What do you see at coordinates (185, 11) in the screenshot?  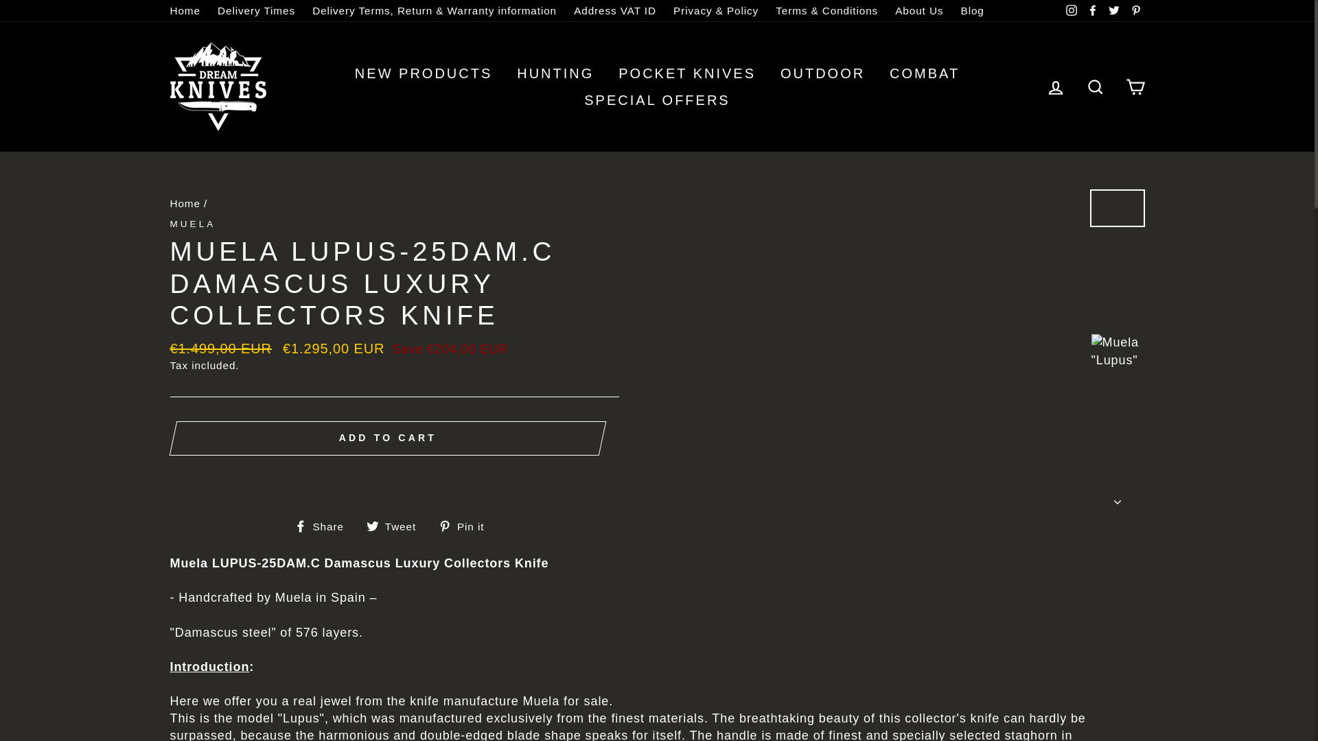 I see `Home` at bounding box center [185, 11].